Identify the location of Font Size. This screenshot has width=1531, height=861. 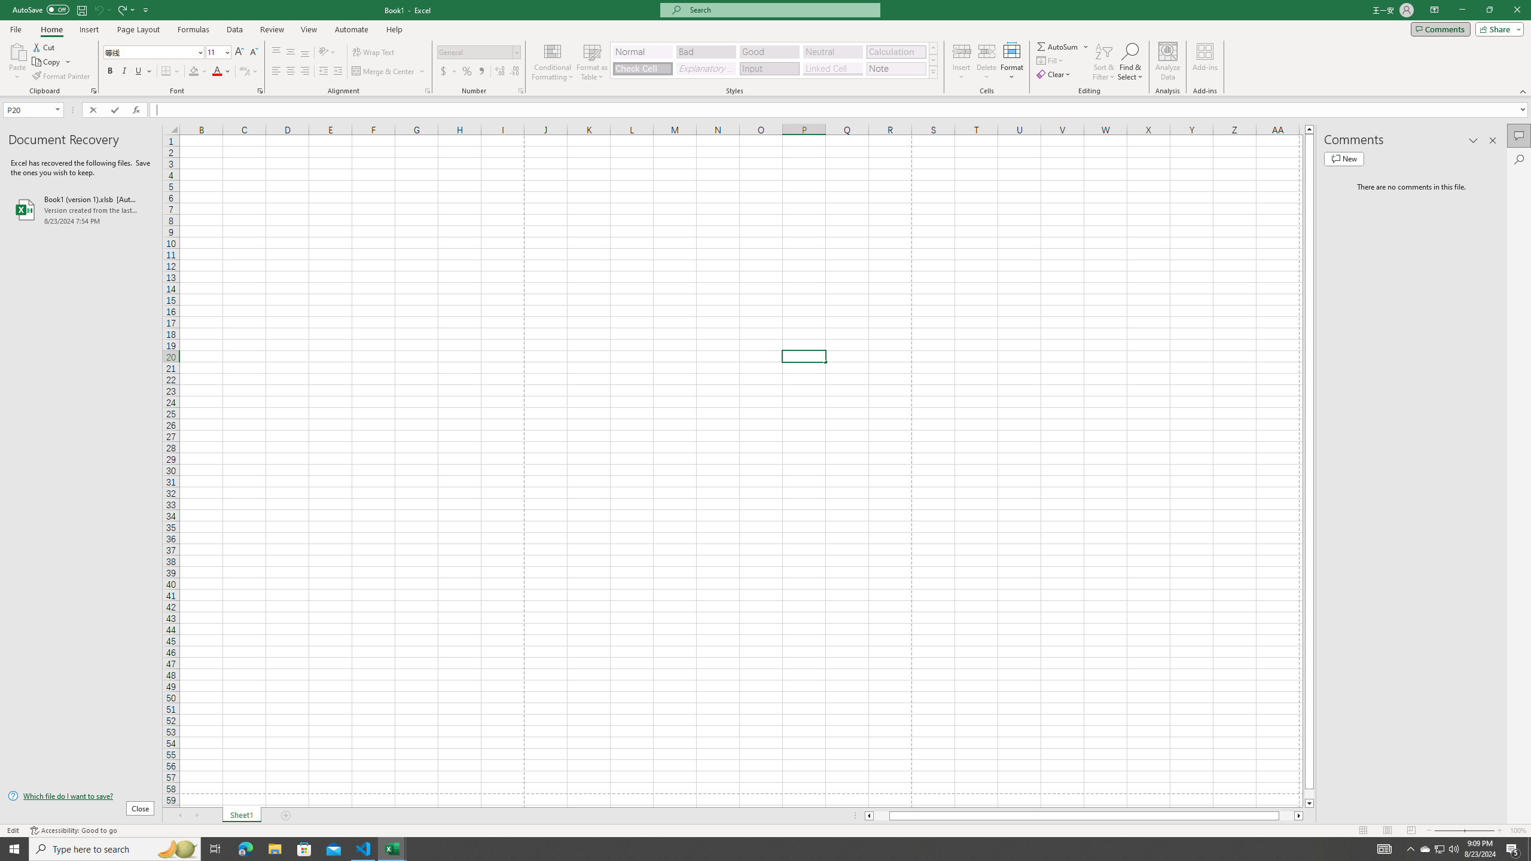
(215, 51).